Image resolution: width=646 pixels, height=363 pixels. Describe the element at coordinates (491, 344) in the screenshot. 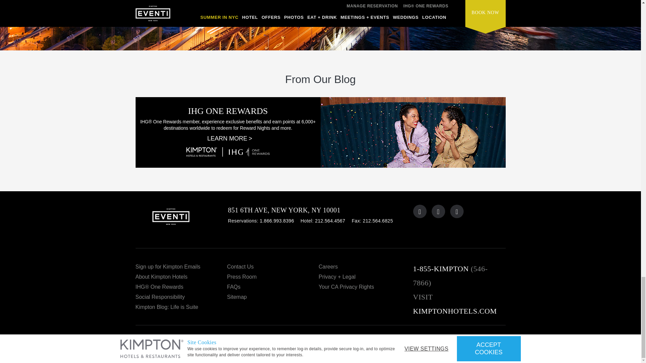

I see `Translate this page` at that location.